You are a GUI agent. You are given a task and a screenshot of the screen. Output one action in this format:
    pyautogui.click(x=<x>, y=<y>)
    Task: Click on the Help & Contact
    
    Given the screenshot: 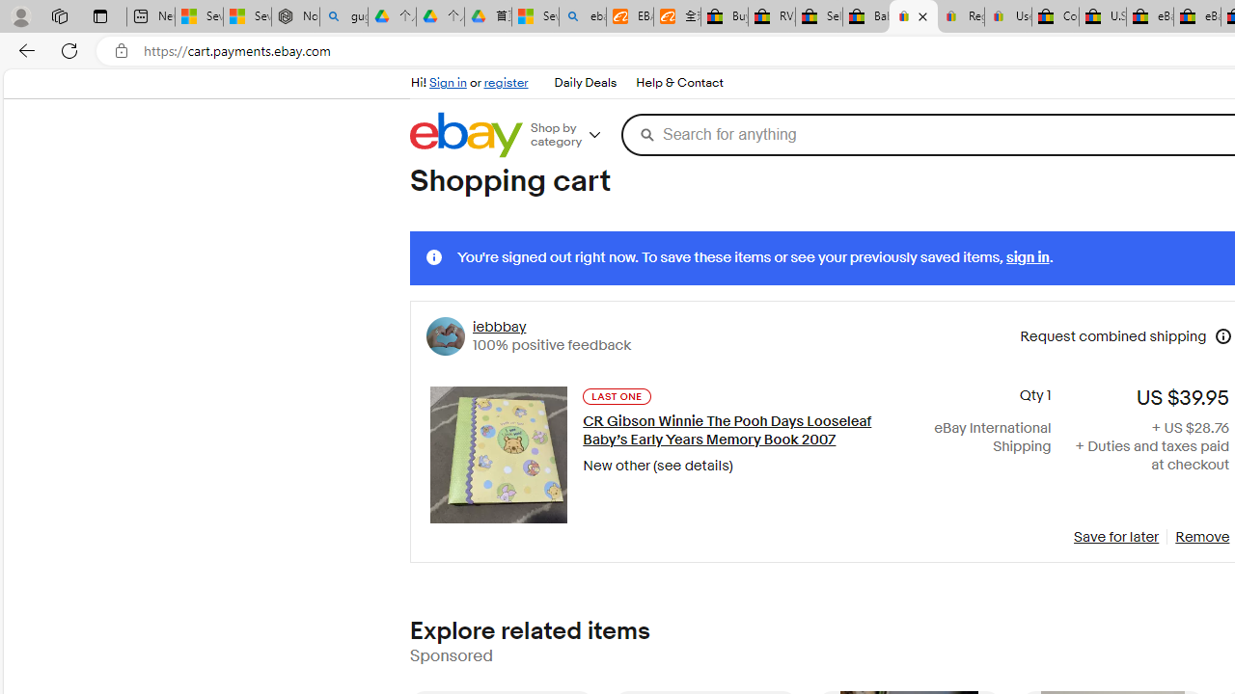 What is the action you would take?
    pyautogui.click(x=678, y=83)
    